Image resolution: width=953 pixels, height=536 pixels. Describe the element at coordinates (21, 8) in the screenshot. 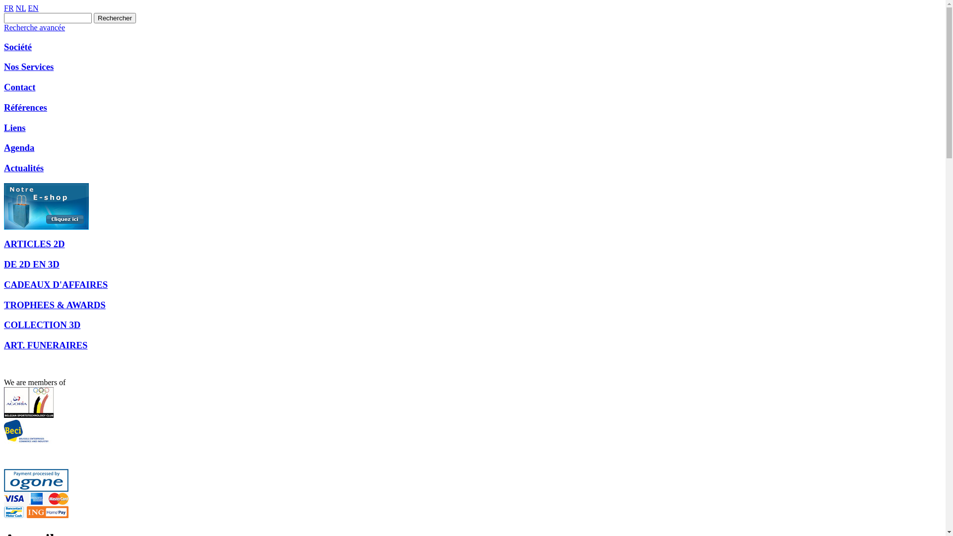

I see `NL` at that location.